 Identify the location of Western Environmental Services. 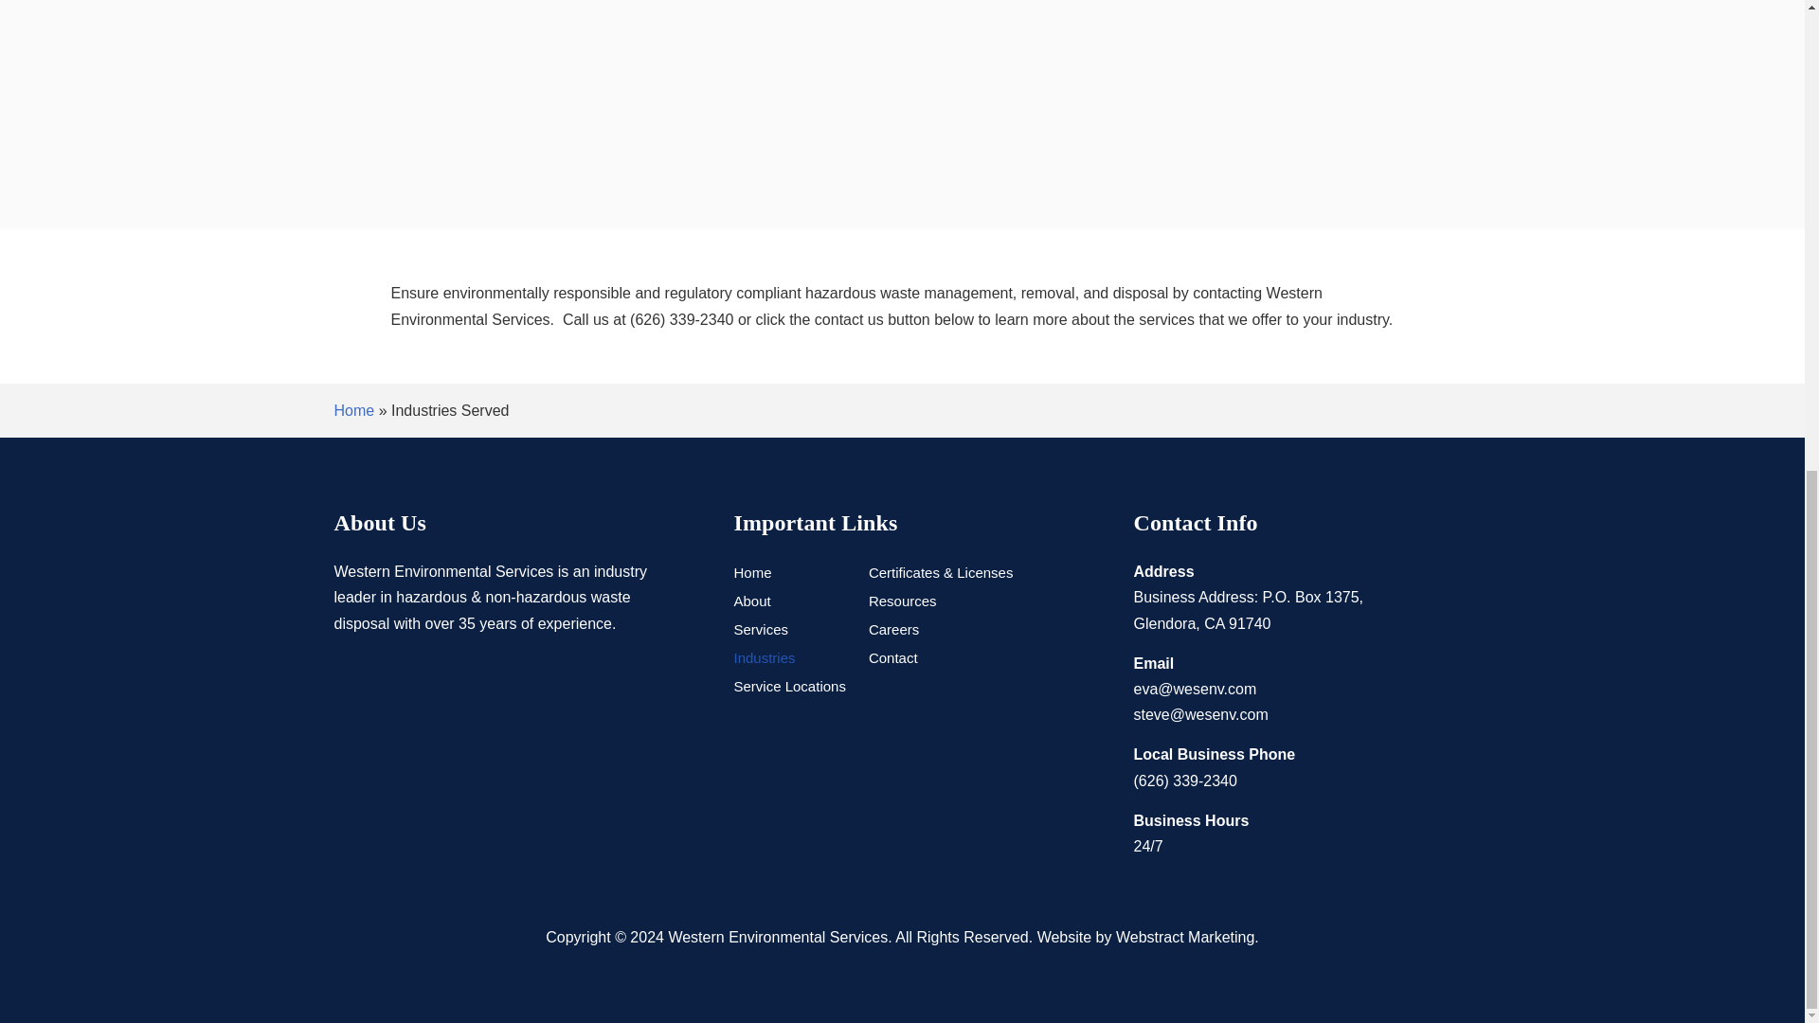
(777, 936).